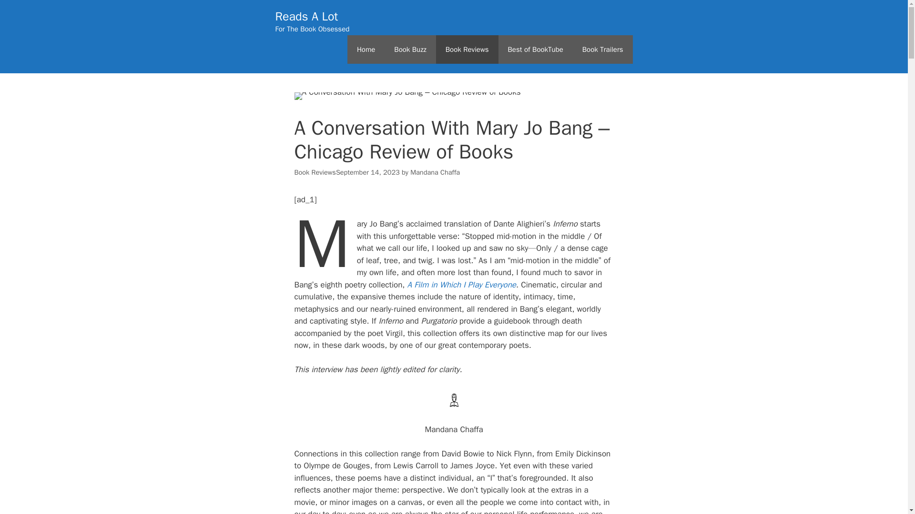 This screenshot has height=514, width=915. What do you see at coordinates (602, 49) in the screenshot?
I see `Book Trailers` at bounding box center [602, 49].